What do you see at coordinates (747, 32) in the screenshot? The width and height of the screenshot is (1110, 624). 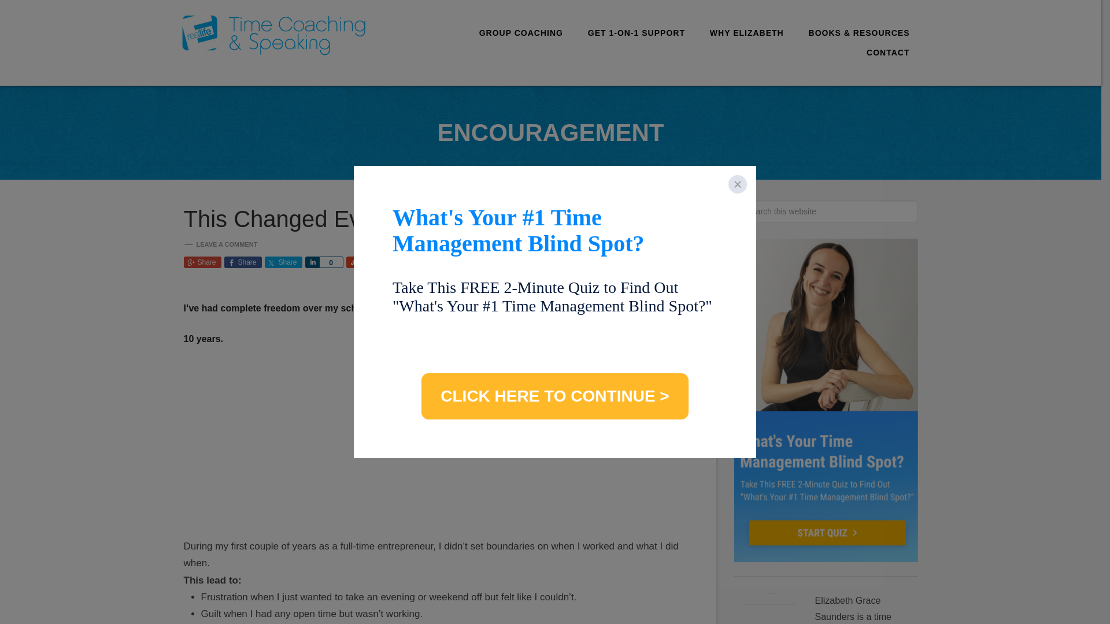 I see `WHY ELIZABETH` at bounding box center [747, 32].